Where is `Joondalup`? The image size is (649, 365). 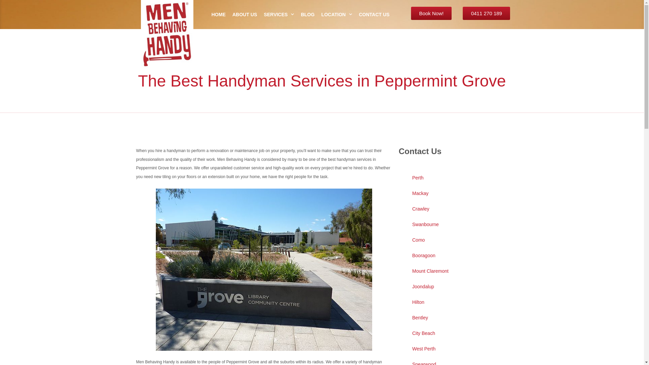 Joondalup is located at coordinates (454, 287).